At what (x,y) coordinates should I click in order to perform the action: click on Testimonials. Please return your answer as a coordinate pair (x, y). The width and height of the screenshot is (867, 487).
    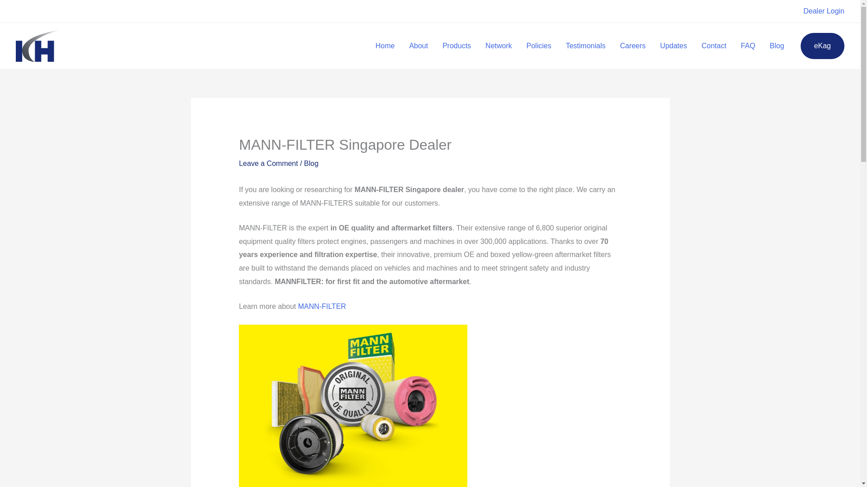
    Looking at the image, I should click on (585, 46).